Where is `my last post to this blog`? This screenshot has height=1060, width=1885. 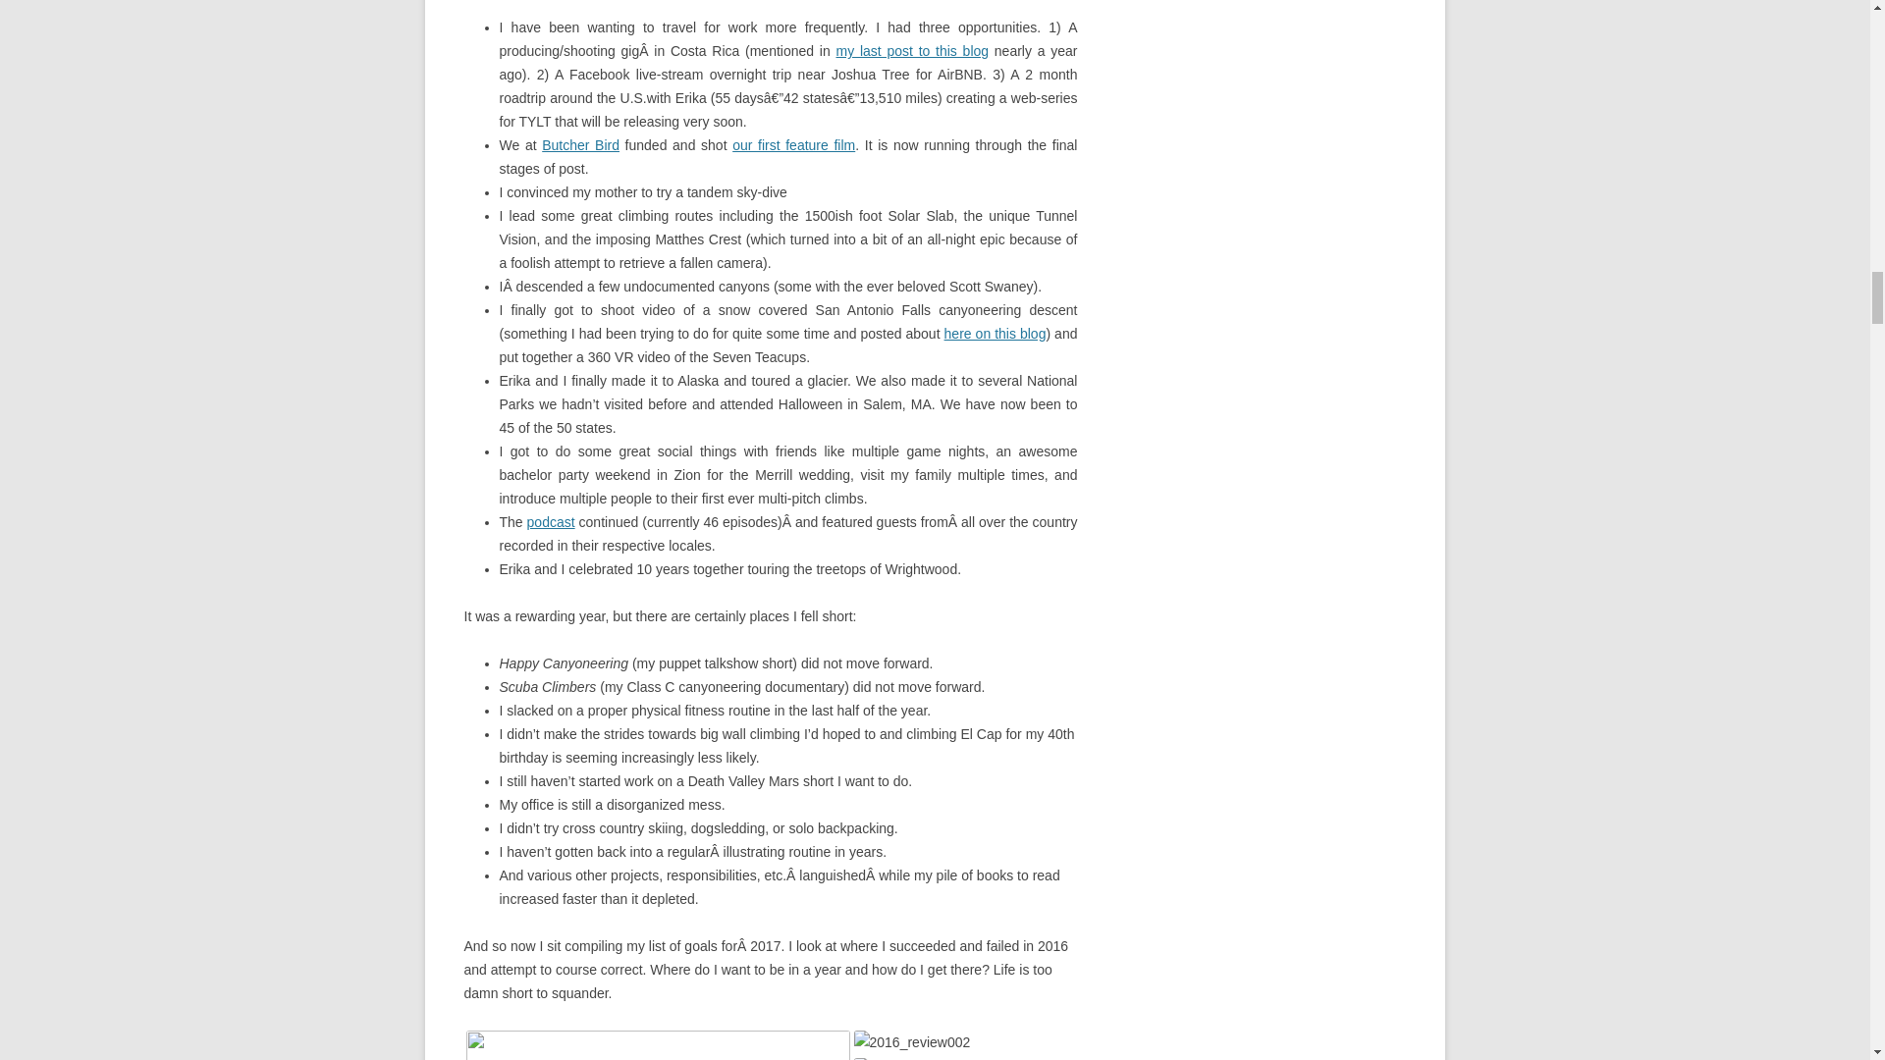
my last post to this blog is located at coordinates (911, 51).